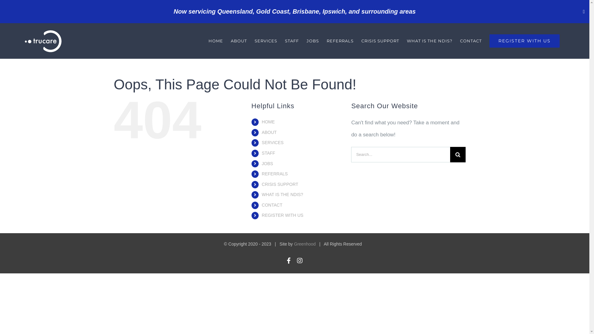  I want to click on CONTACT, so click(471, 41).